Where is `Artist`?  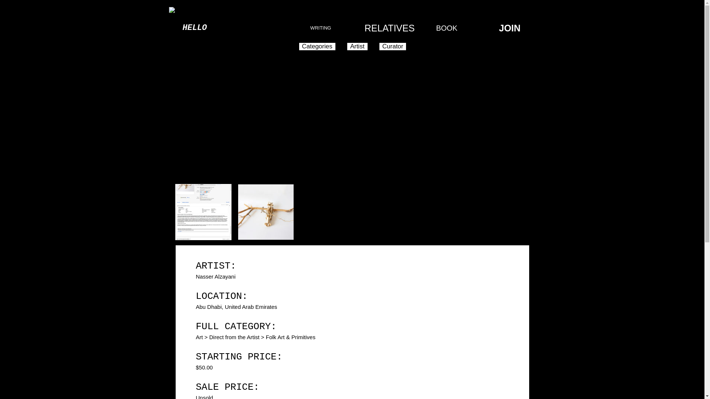
Artist is located at coordinates (357, 47).